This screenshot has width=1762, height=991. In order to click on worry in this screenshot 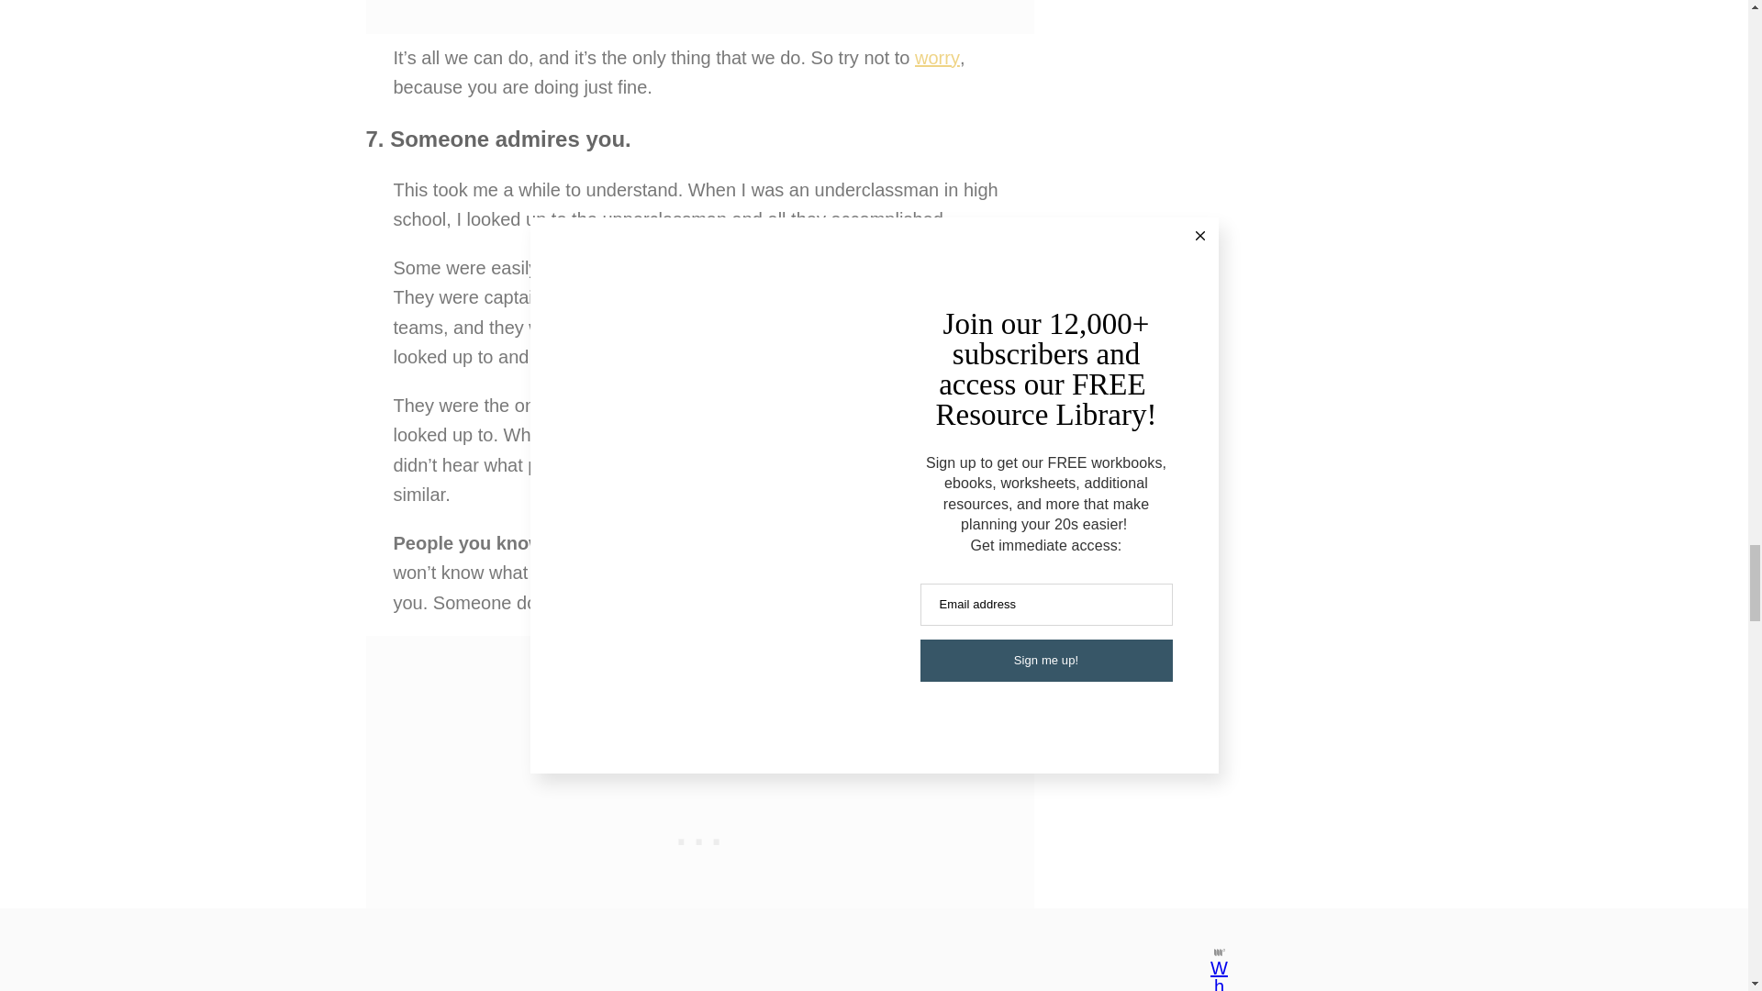, I will do `click(937, 57)`.